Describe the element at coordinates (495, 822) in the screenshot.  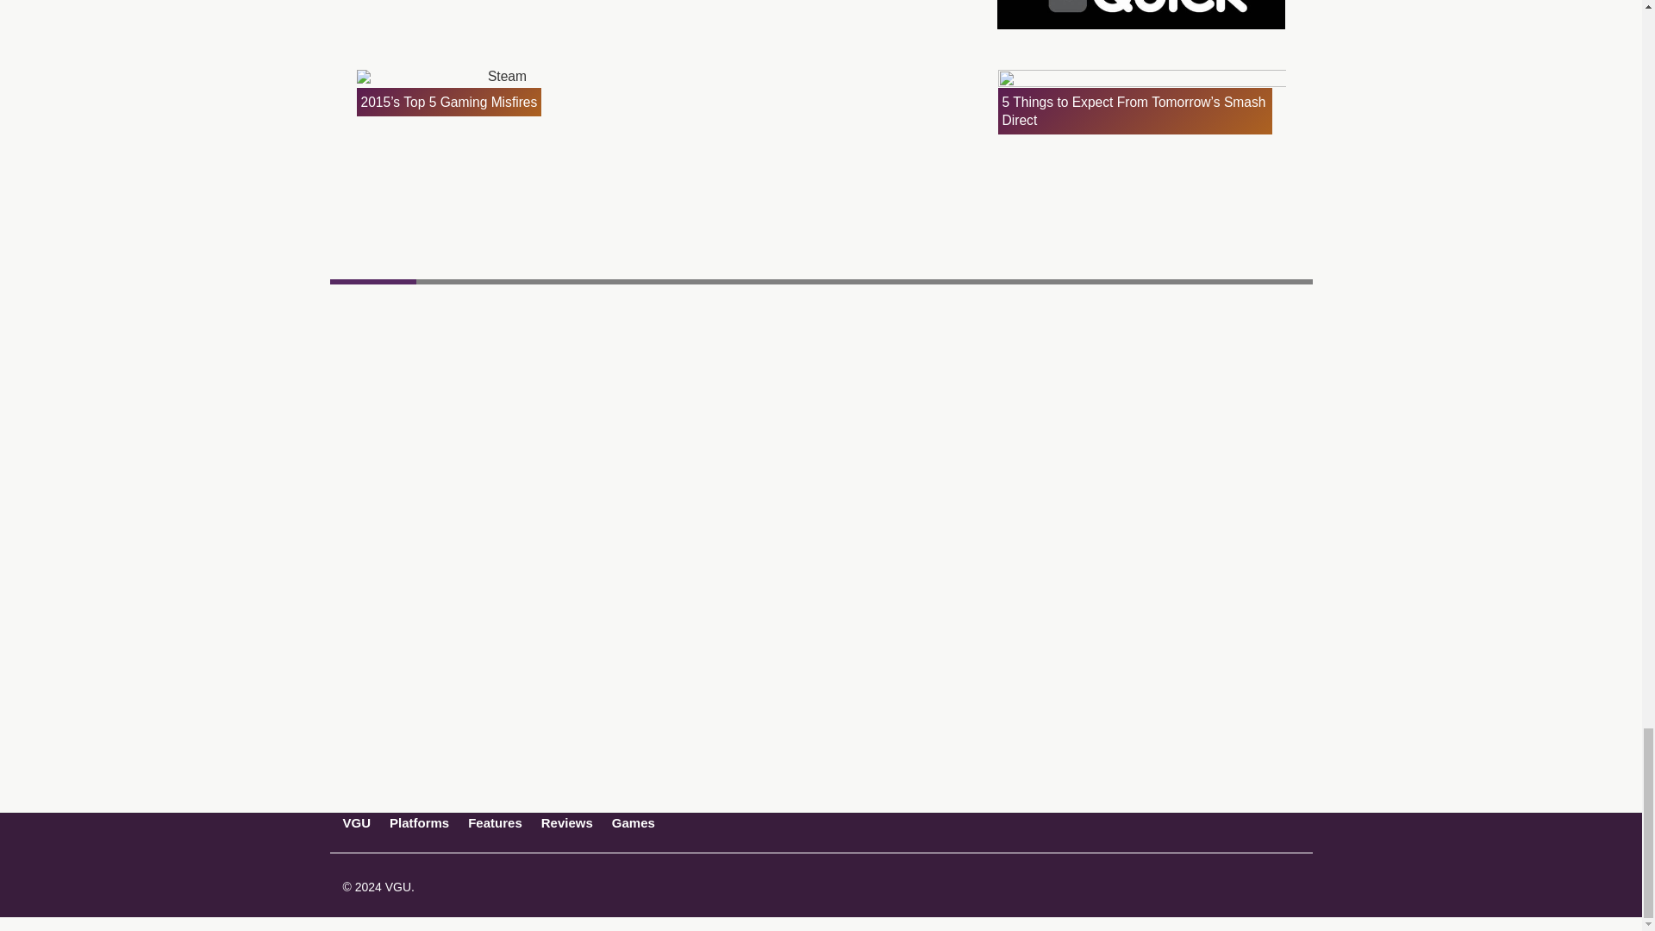
I see `Features` at that location.